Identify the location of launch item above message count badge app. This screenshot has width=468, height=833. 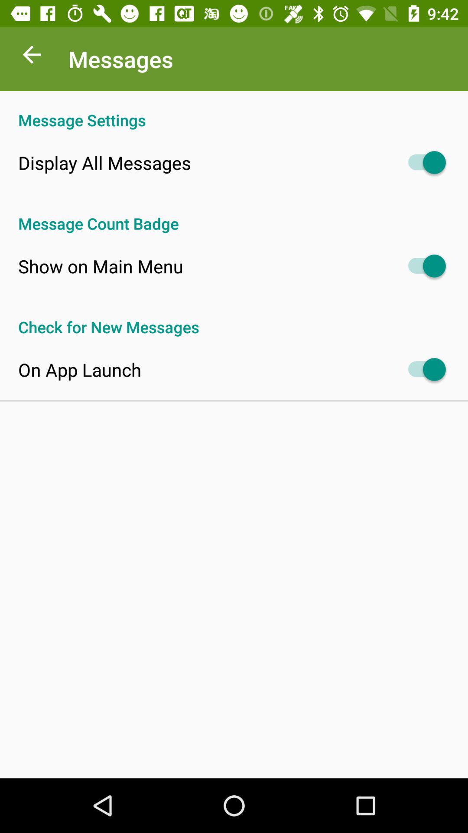
(104, 162).